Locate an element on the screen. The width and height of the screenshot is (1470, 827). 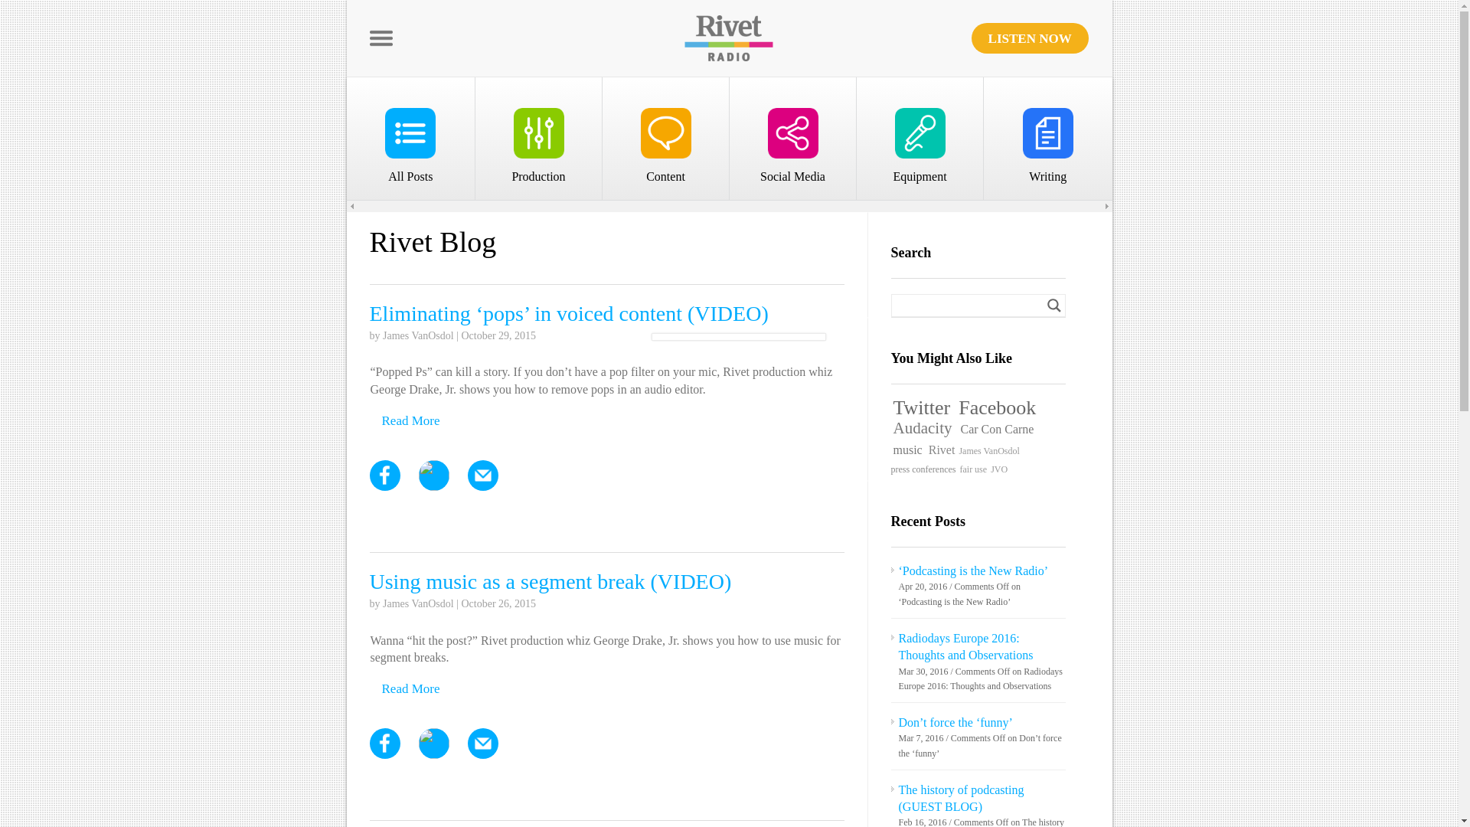
All Posts is located at coordinates (410, 139).